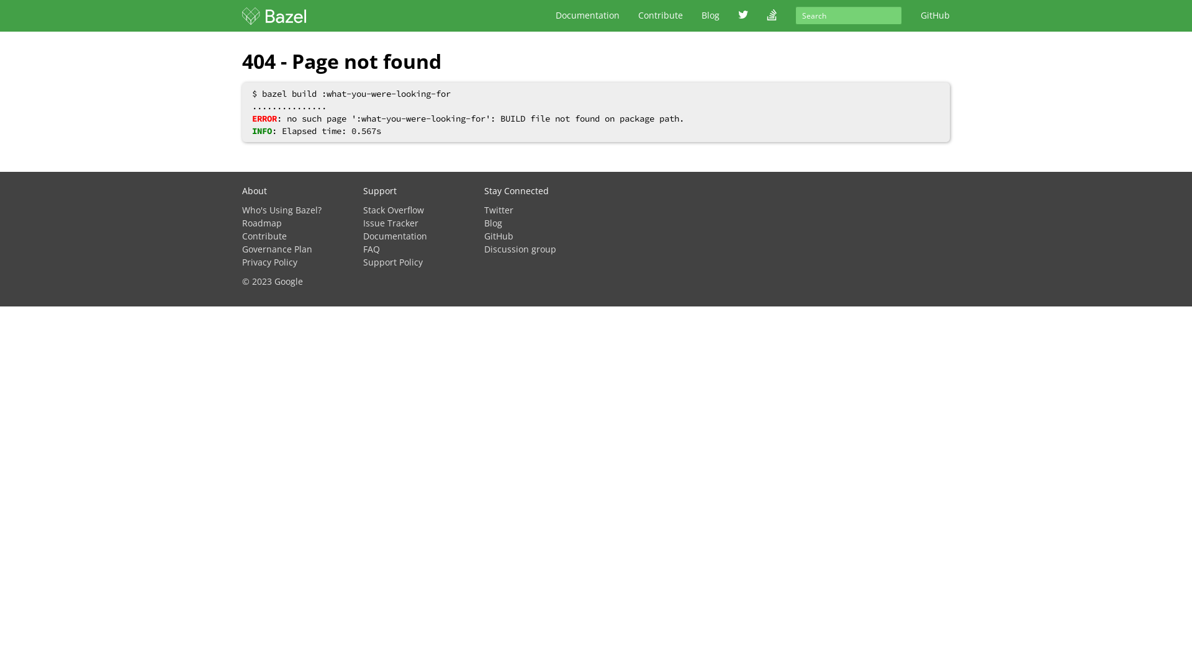 This screenshot has height=670, width=1192. Describe the element at coordinates (499, 210) in the screenshot. I see `Twitter` at that location.